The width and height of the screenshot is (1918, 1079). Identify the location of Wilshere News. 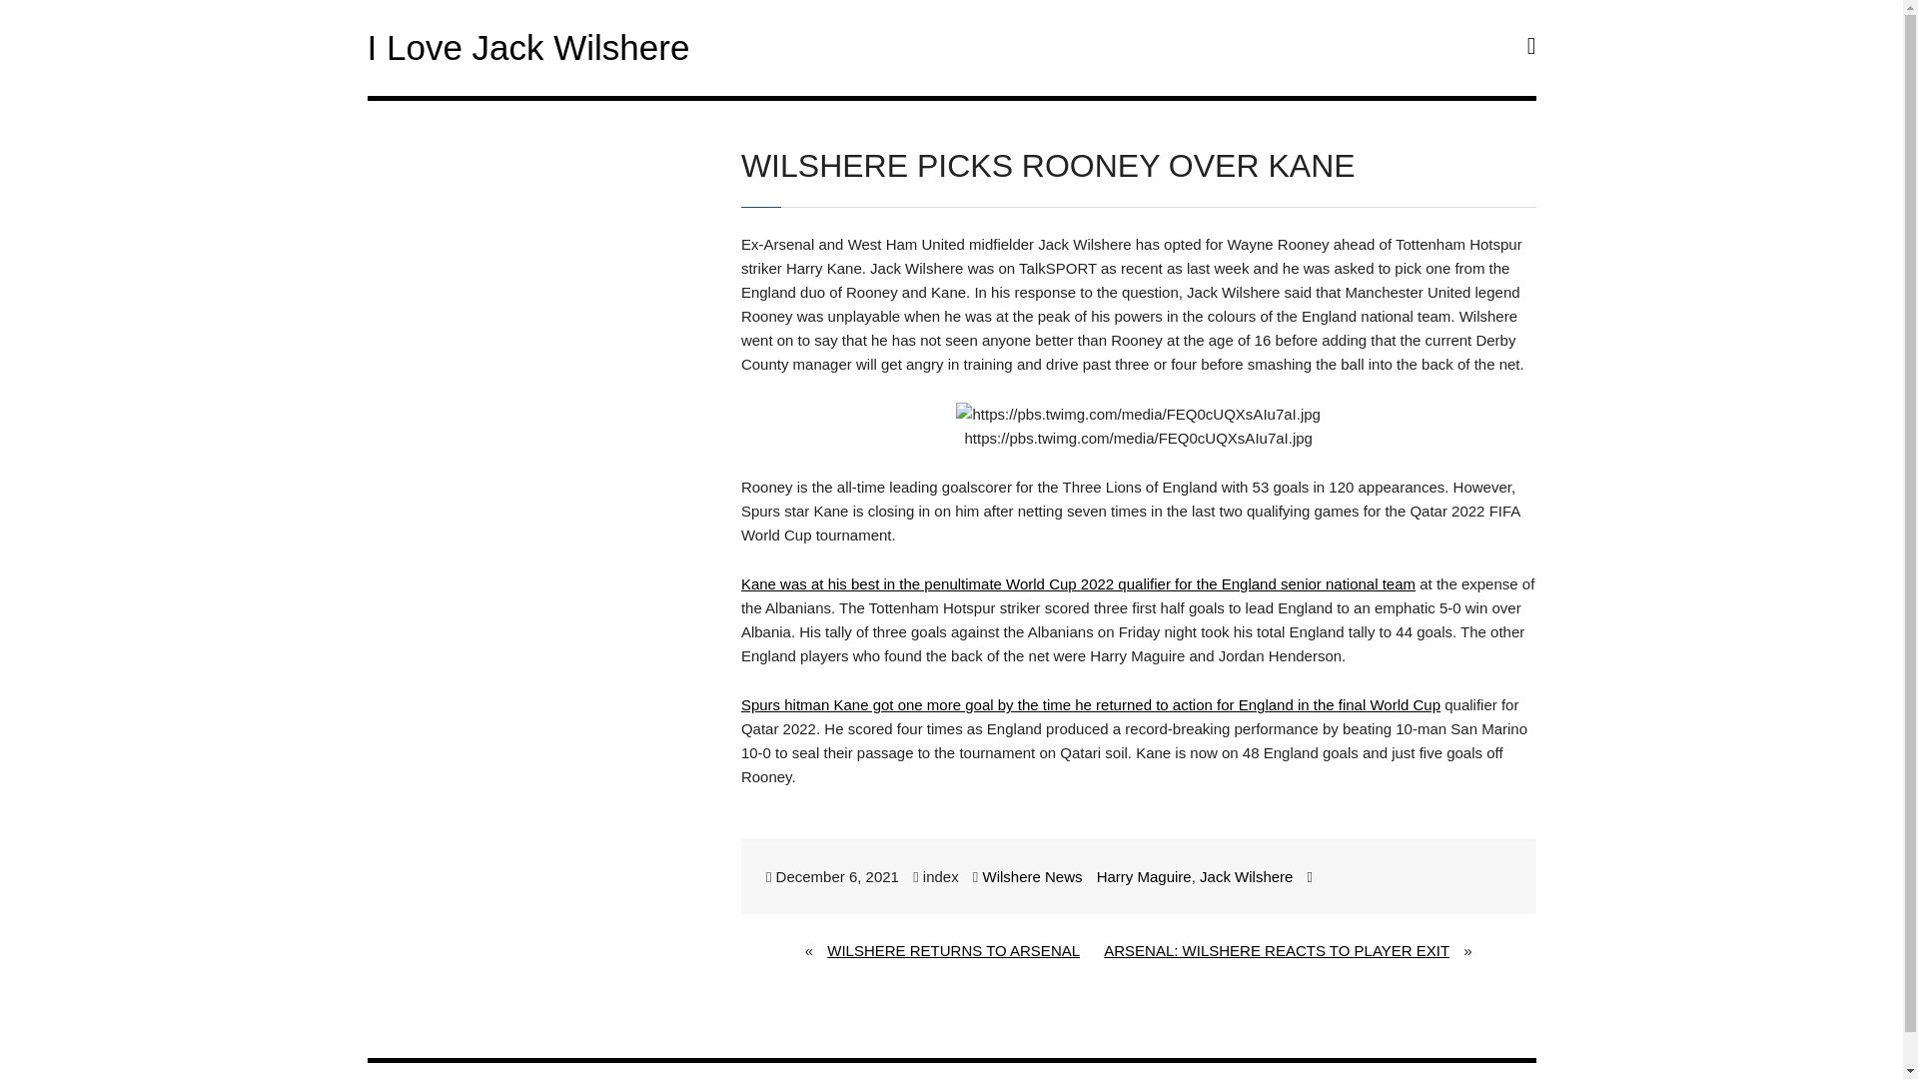
(1031, 876).